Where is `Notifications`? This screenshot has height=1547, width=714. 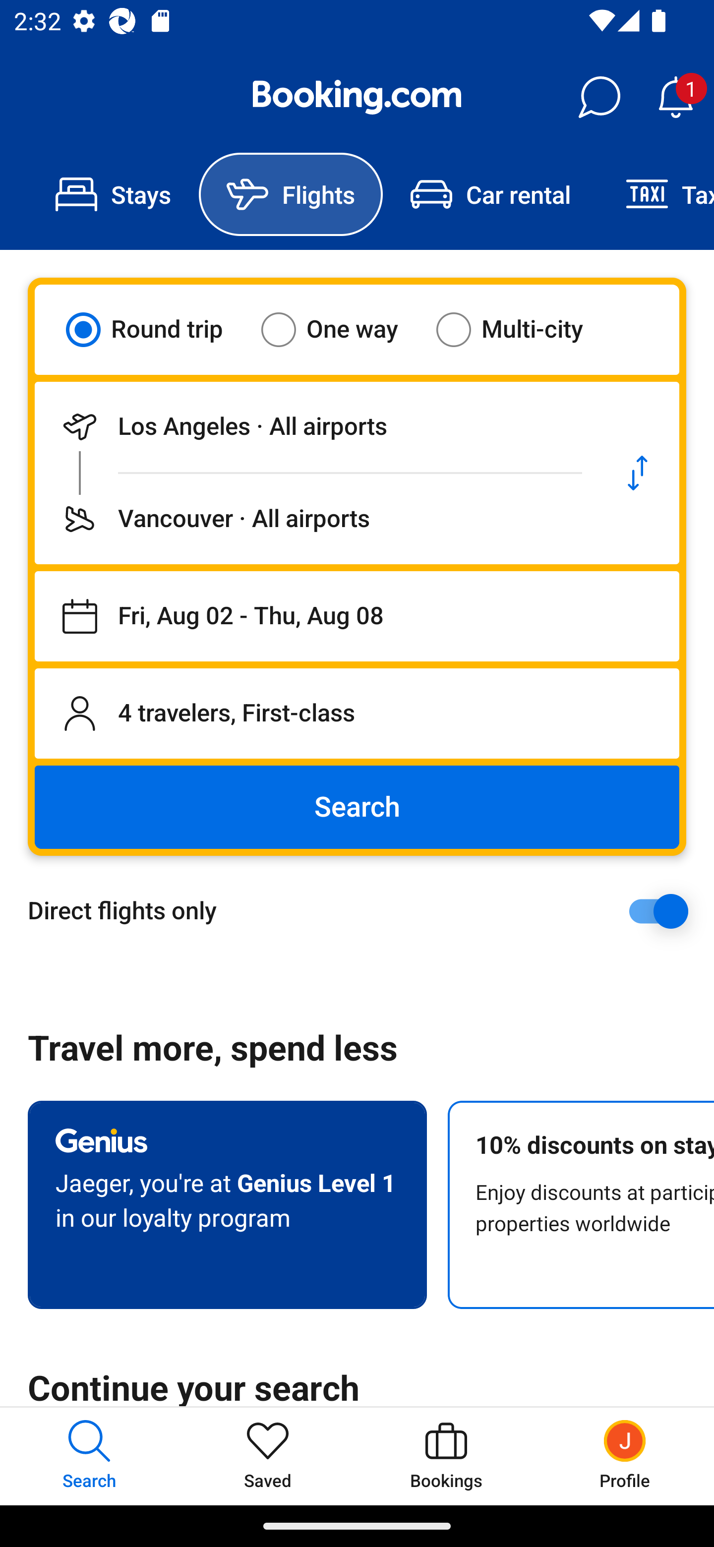 Notifications is located at coordinates (675, 97).